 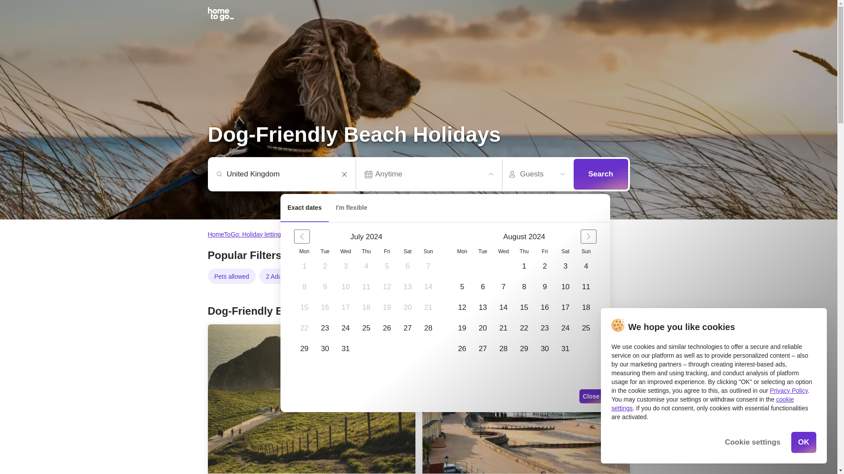 I want to click on Wed, so click(x=503, y=251).